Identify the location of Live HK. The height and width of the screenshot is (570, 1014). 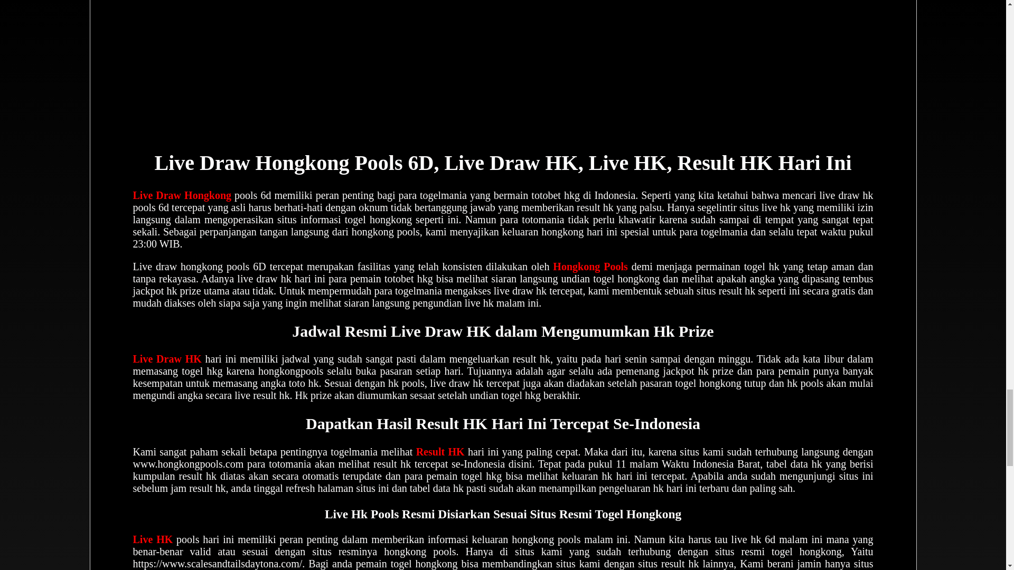
(153, 539).